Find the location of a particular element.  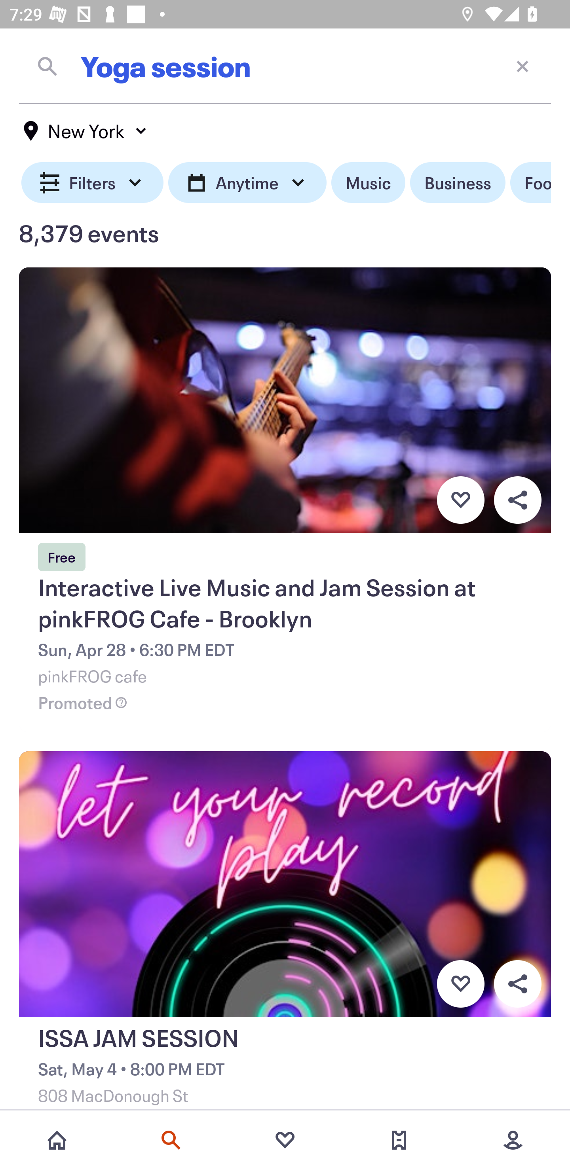

Business is located at coordinates (458, 183).